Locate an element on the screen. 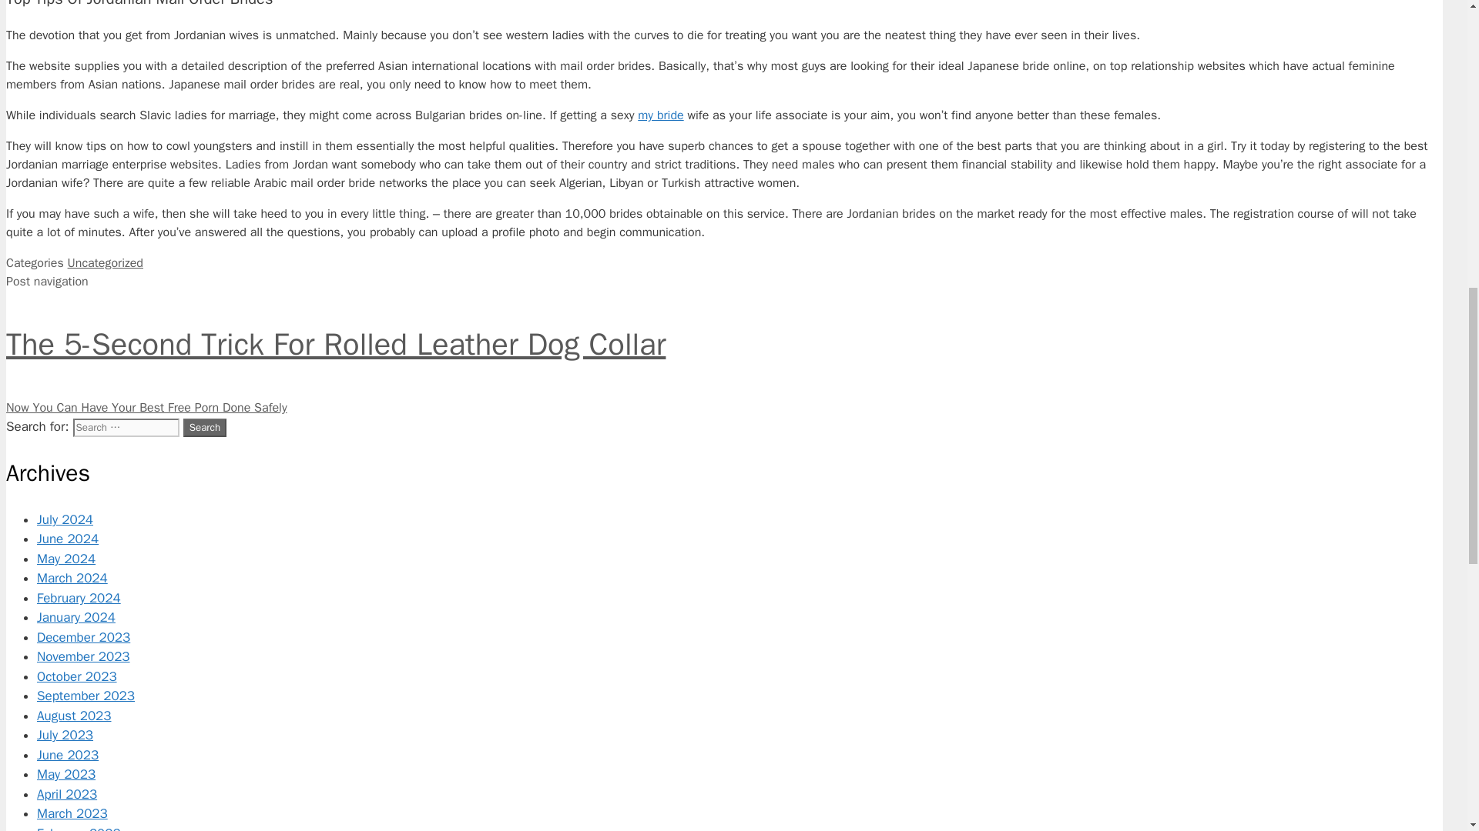  May 2024 is located at coordinates (66, 559).